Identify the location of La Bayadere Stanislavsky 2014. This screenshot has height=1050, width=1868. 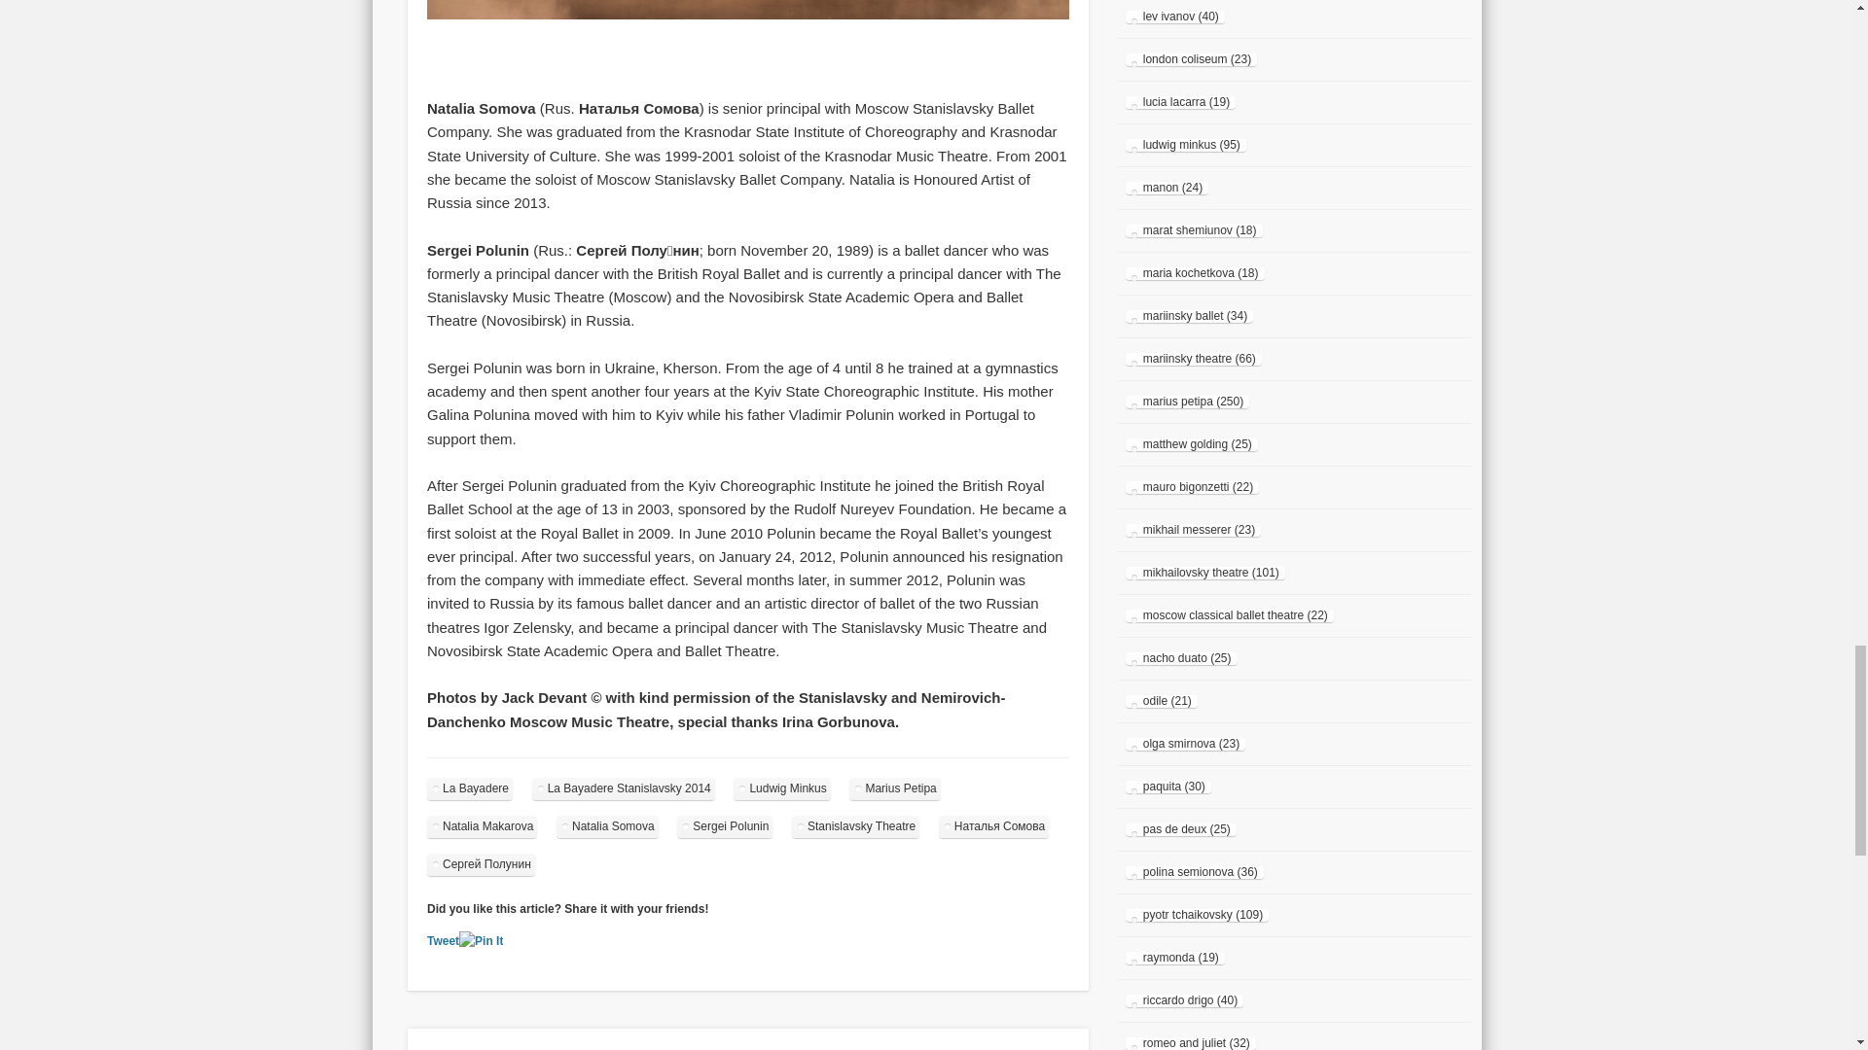
(624, 788).